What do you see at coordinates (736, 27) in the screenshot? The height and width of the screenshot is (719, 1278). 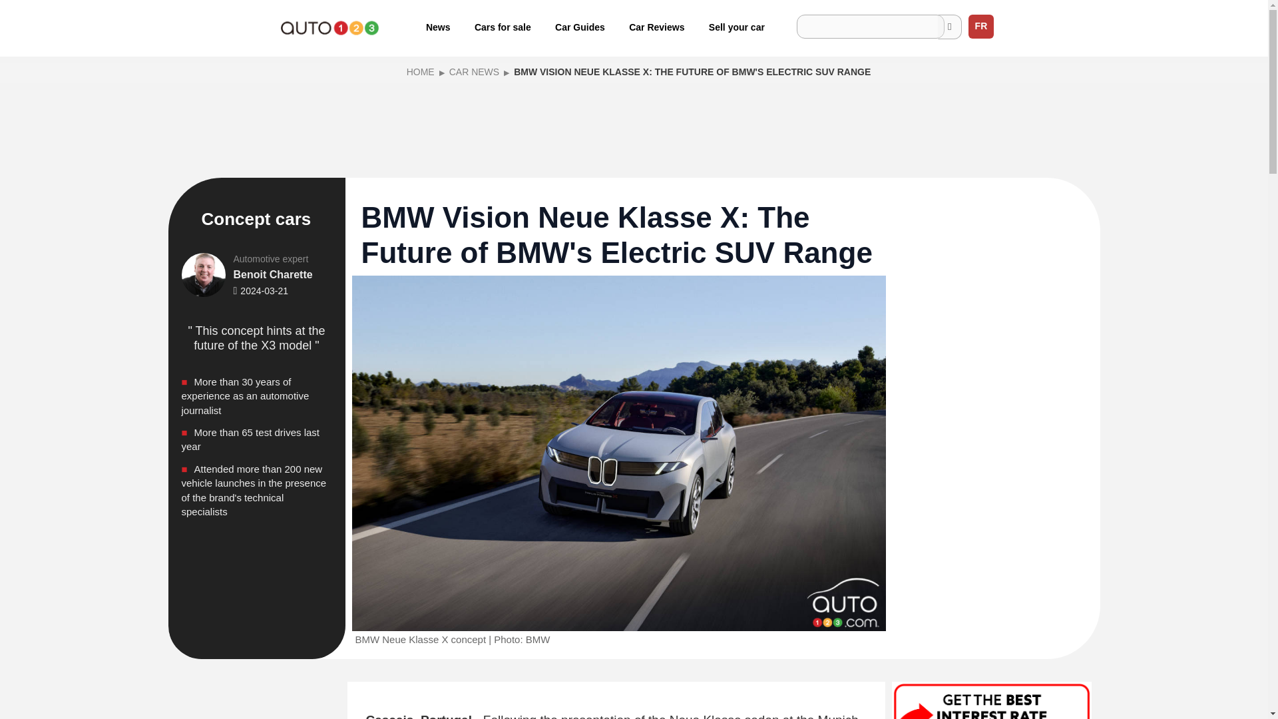 I see `Sell your car` at bounding box center [736, 27].